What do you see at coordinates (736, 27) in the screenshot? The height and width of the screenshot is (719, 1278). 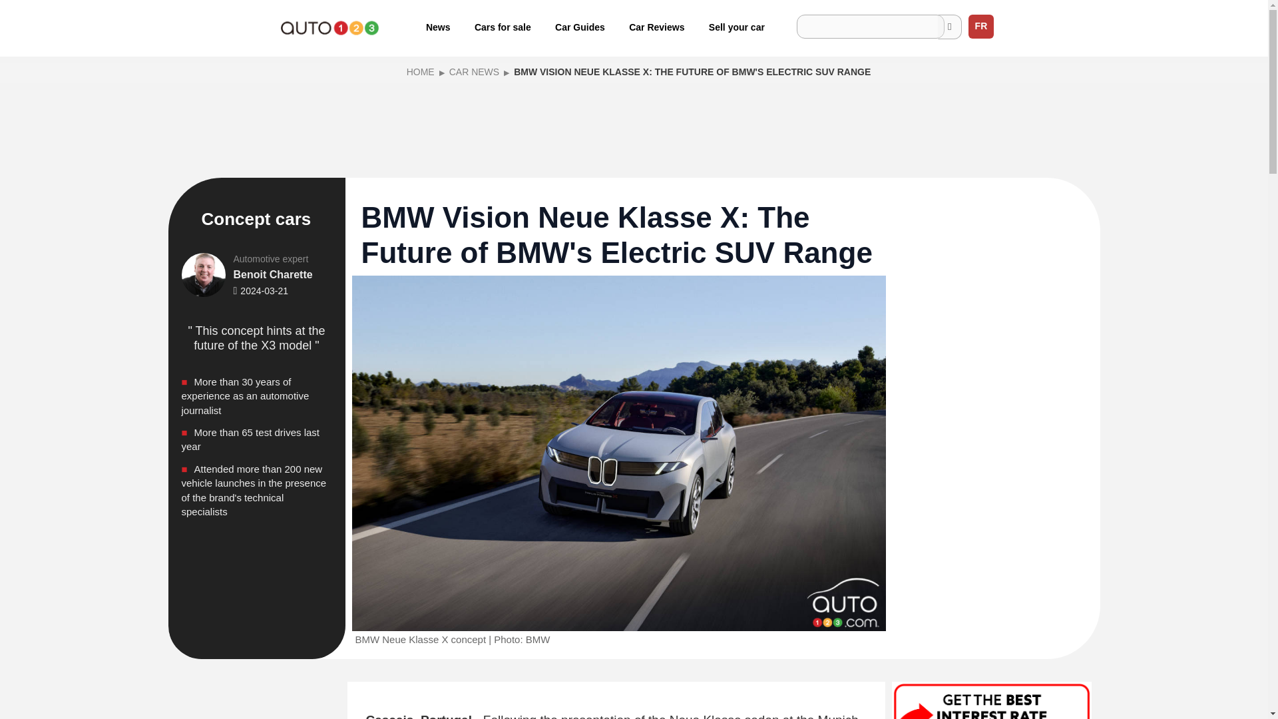 I see `Sell your car` at bounding box center [736, 27].